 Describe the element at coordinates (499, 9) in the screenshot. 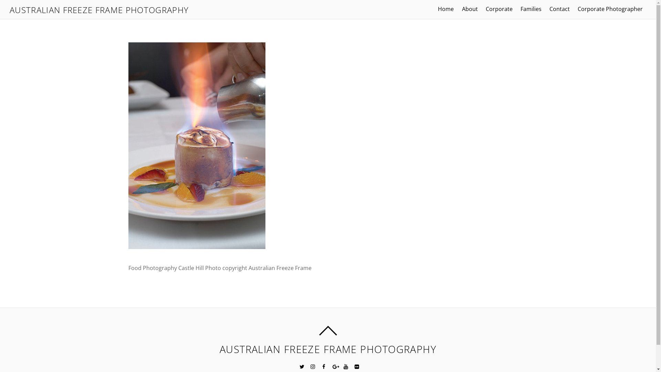

I see `Corporate` at that location.